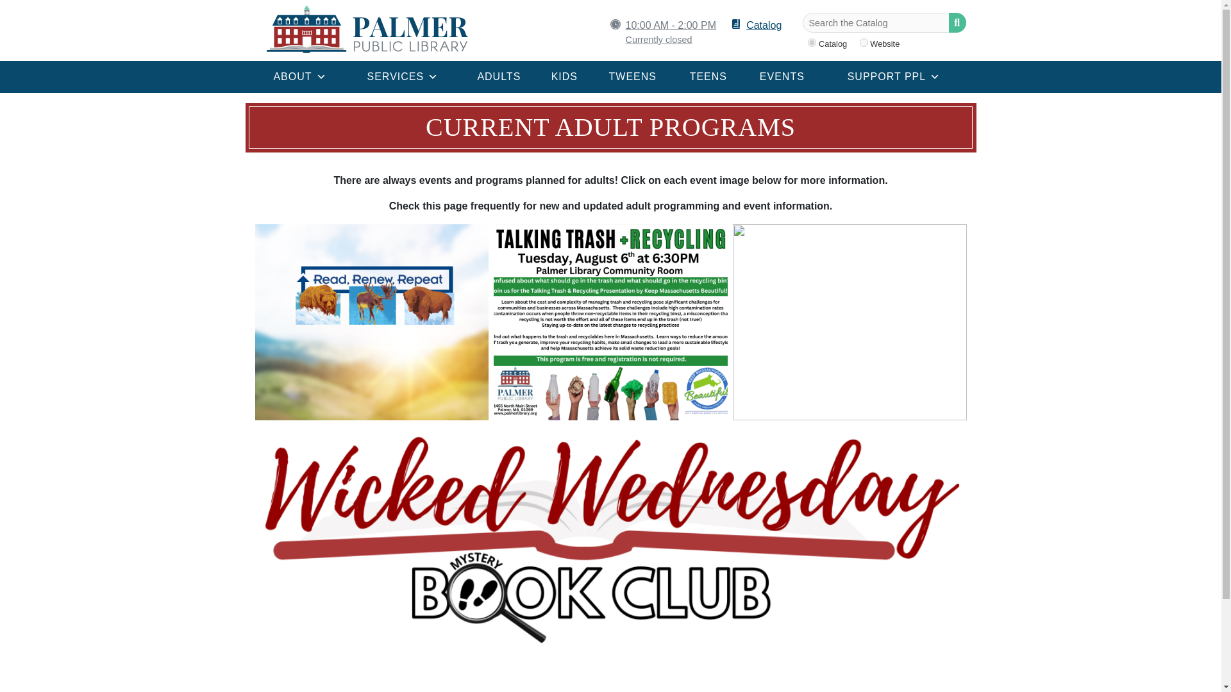  What do you see at coordinates (300, 77) in the screenshot?
I see `ABOUT` at bounding box center [300, 77].